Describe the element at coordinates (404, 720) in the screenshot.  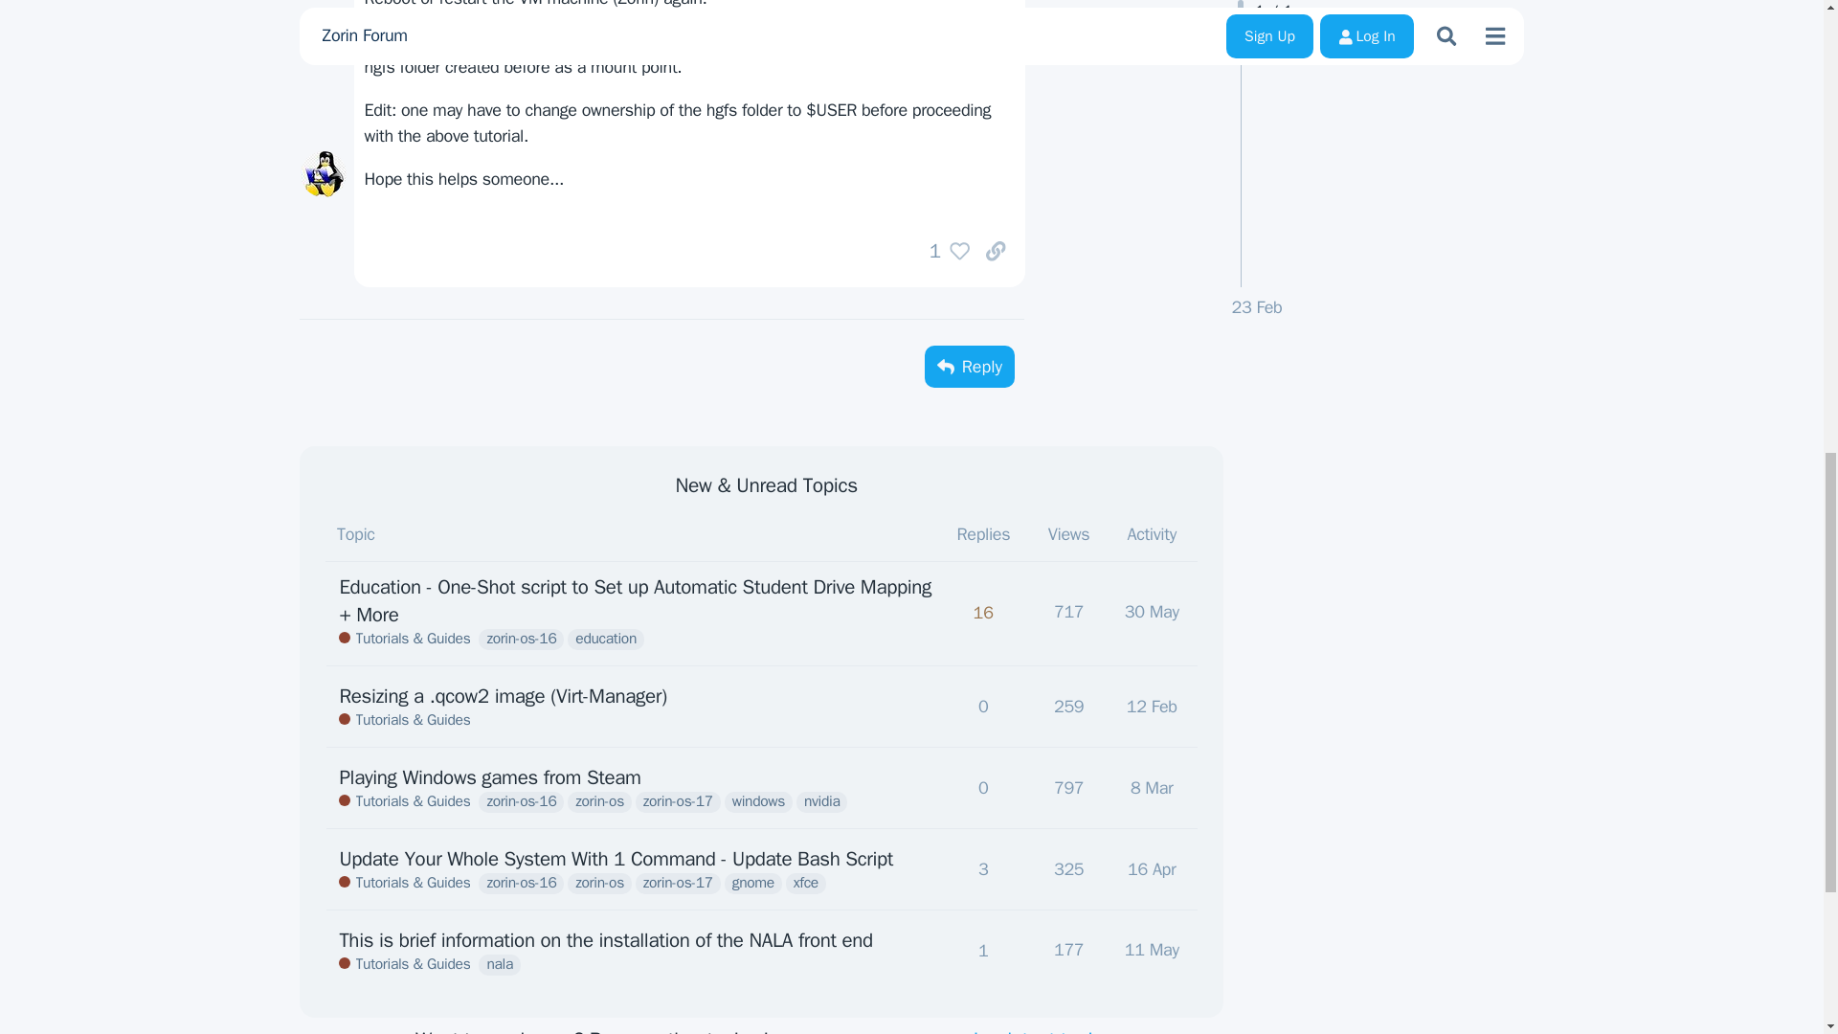
I see `Write about how to do new and useful things in Zorin OS.` at that location.